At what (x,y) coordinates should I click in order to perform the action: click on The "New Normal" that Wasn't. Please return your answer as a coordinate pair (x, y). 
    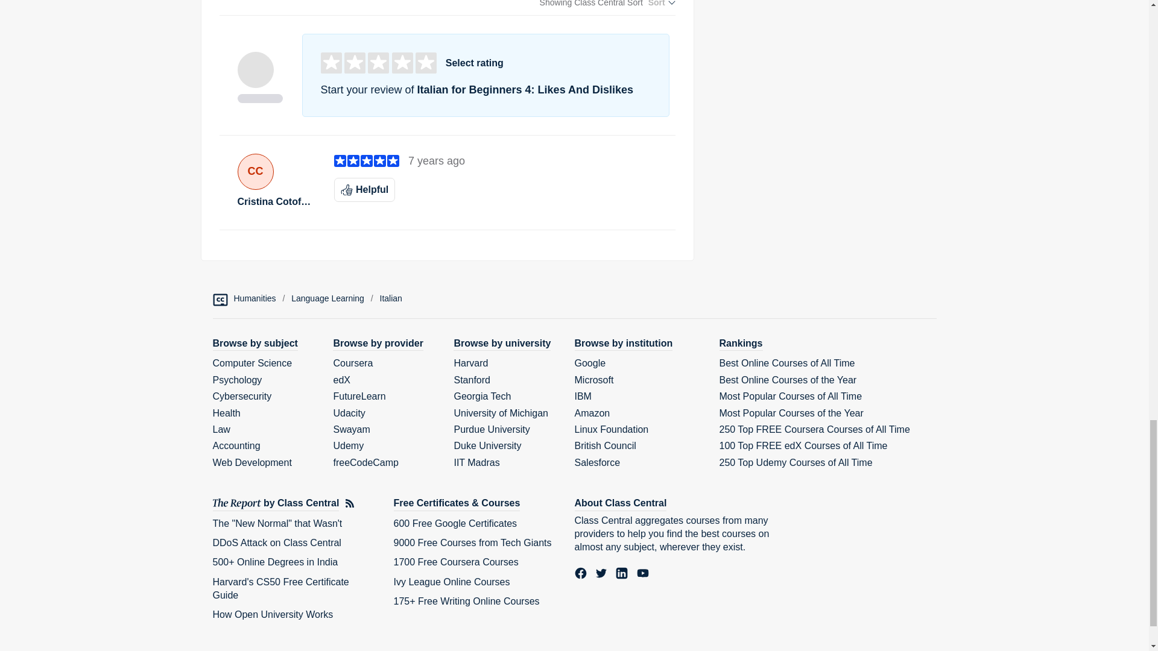
    Looking at the image, I should click on (276, 523).